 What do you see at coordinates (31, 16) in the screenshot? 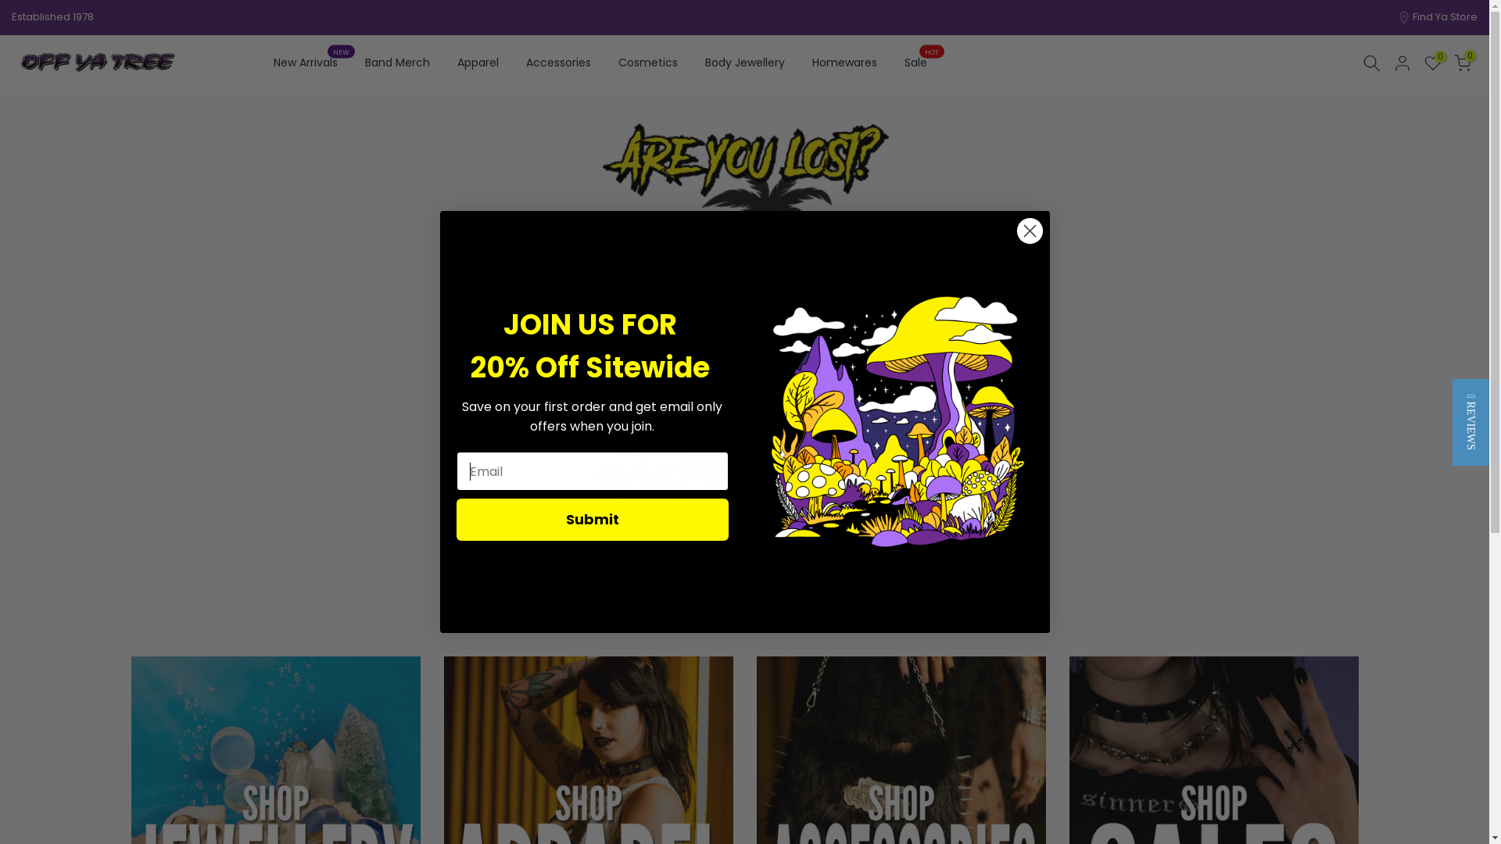
I see `Submit` at bounding box center [31, 16].